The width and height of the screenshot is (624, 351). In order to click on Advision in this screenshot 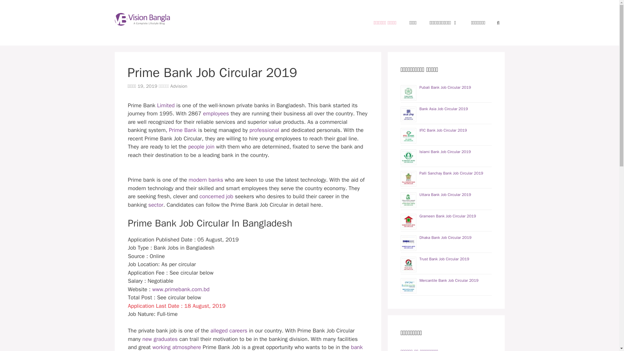, I will do `click(179, 86)`.